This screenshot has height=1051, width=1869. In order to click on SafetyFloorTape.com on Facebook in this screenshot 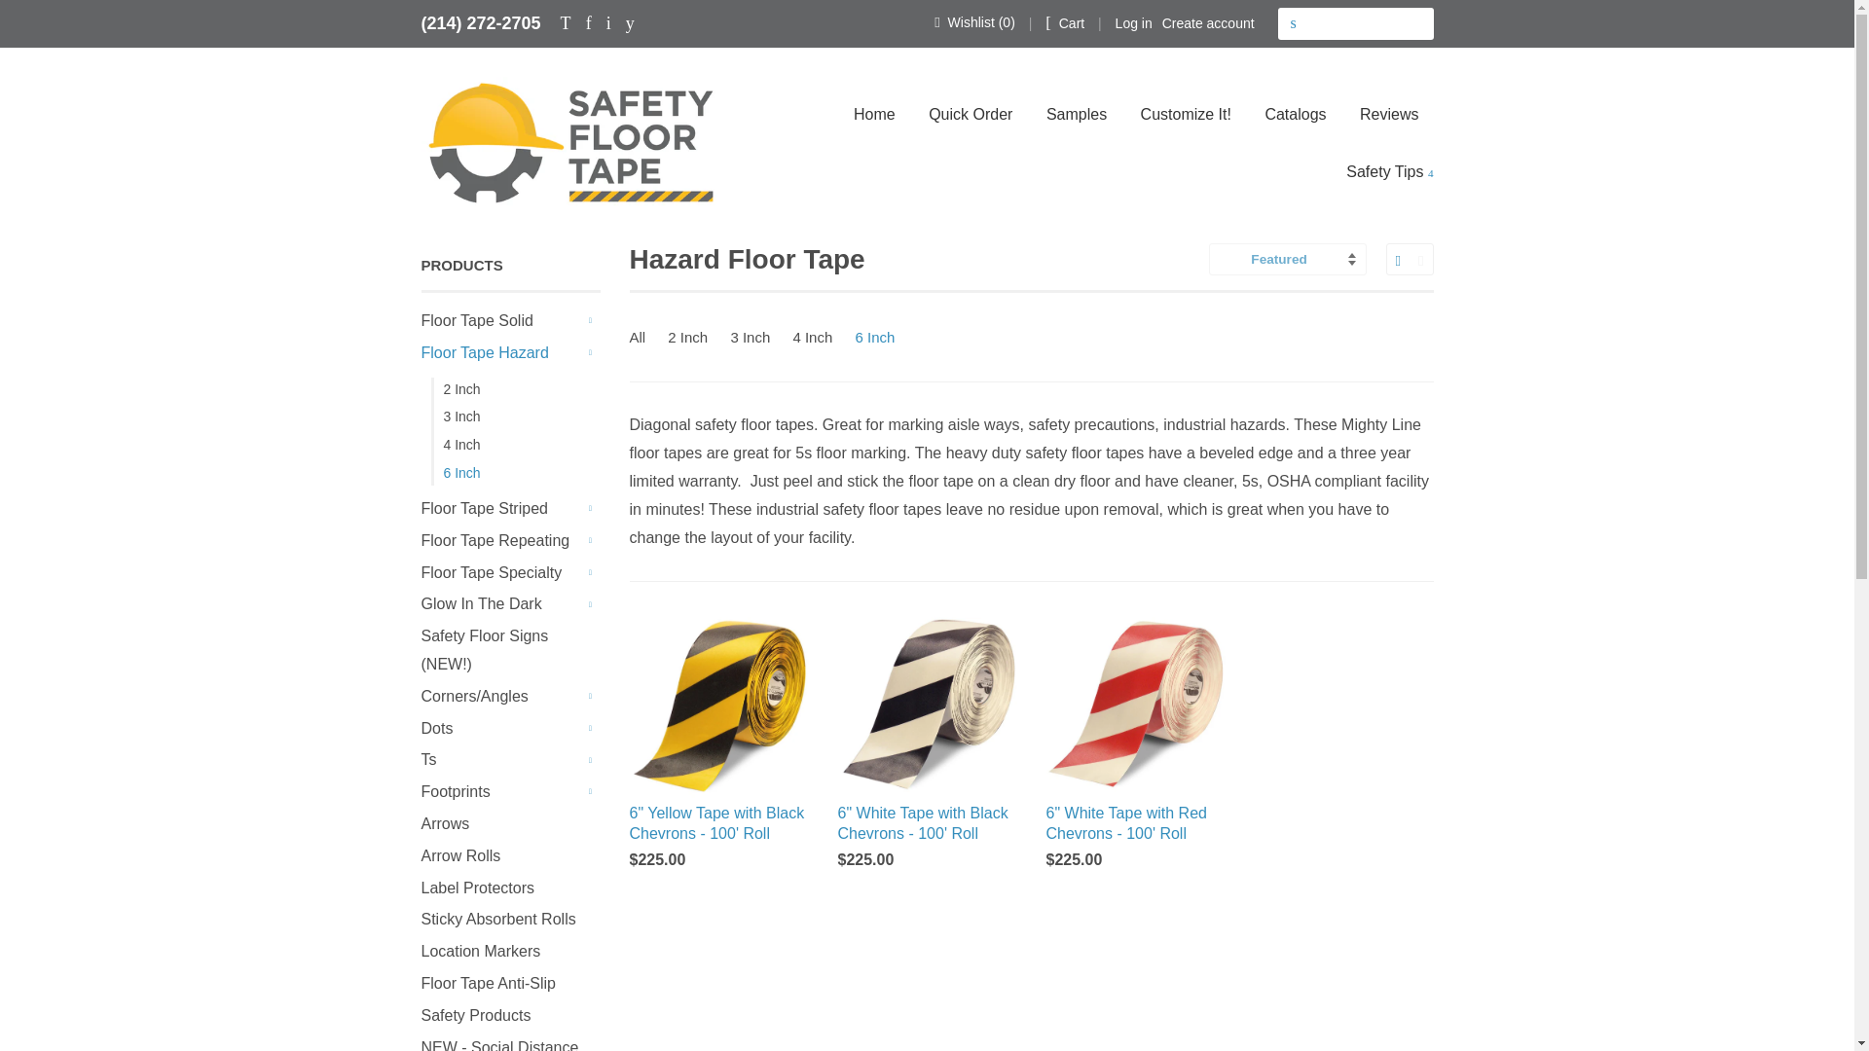, I will do `click(589, 22)`.